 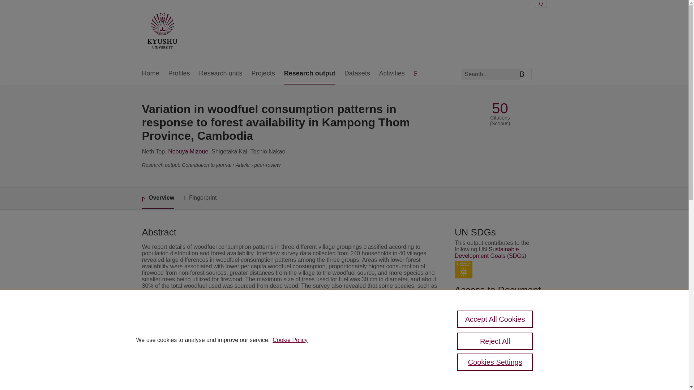 What do you see at coordinates (309, 74) in the screenshot?
I see `Research output` at bounding box center [309, 74].